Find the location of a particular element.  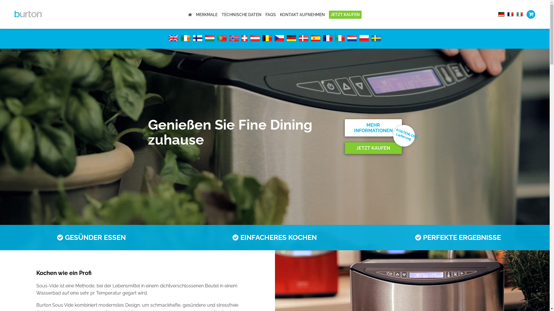

FAQS is located at coordinates (271, 15).